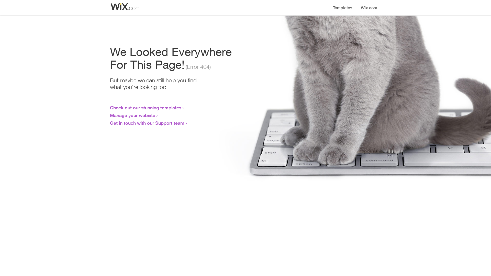  What do you see at coordinates (147, 123) in the screenshot?
I see `Get in touch with our Support team` at bounding box center [147, 123].